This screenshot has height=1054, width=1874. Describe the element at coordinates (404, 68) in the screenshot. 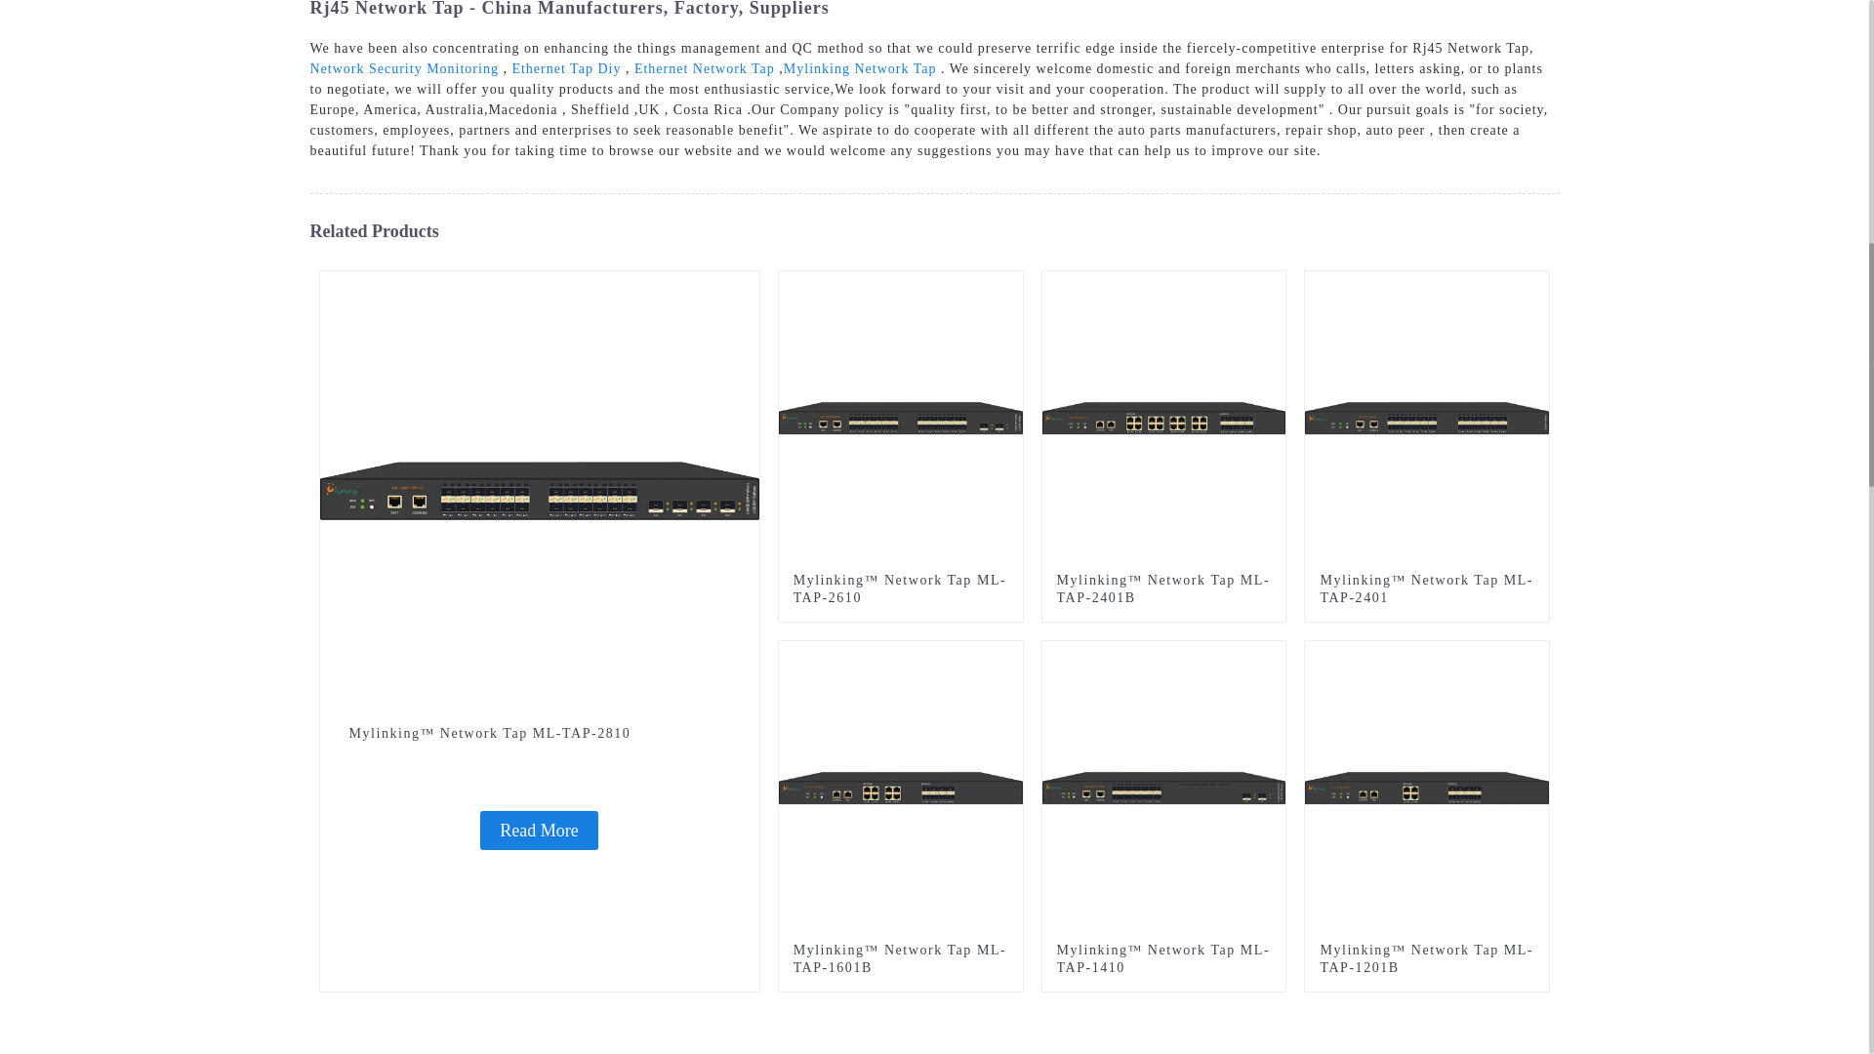

I see `Network Security Monitoring` at that location.